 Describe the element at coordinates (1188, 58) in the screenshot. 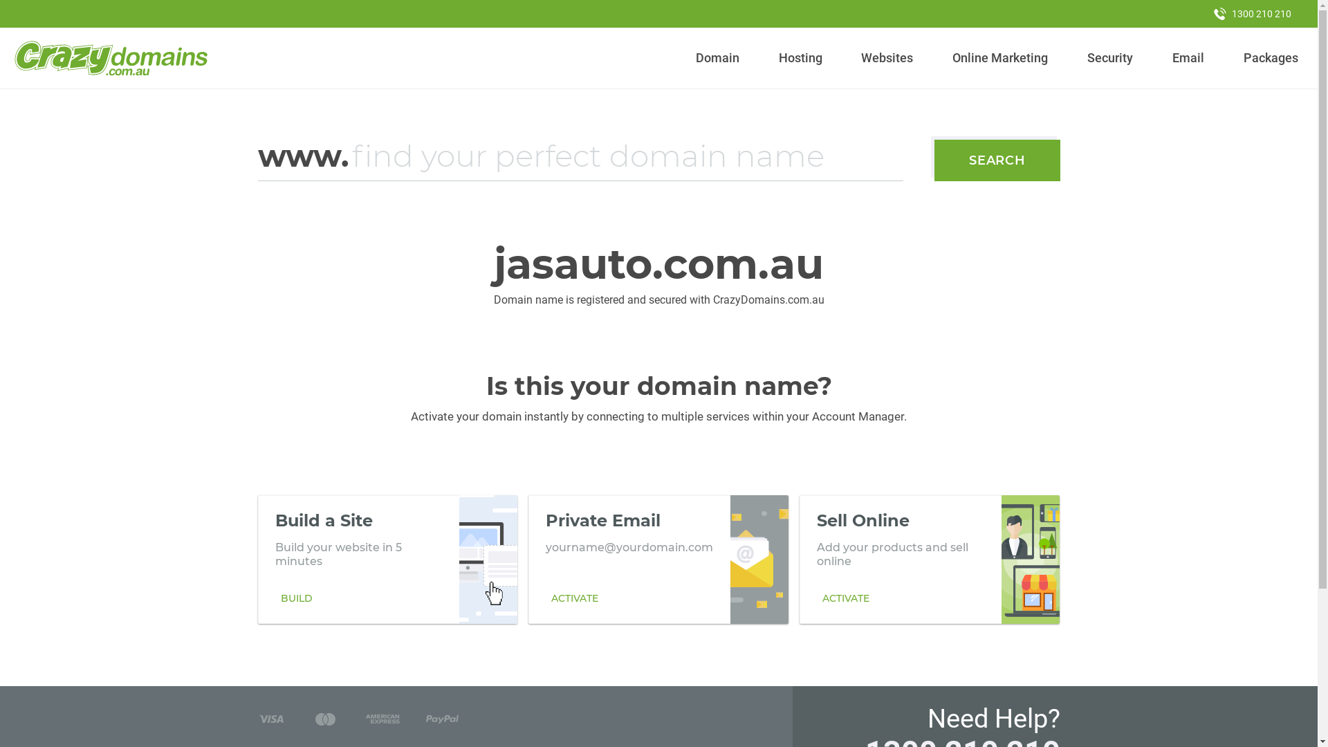

I see `Email` at that location.